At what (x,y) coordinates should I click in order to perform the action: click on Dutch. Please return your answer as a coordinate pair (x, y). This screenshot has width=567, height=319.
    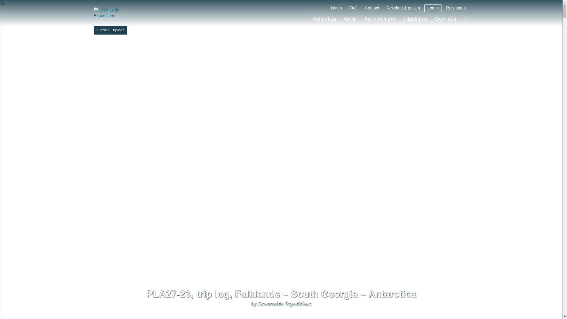
    Looking at the image, I should click on (336, 8).